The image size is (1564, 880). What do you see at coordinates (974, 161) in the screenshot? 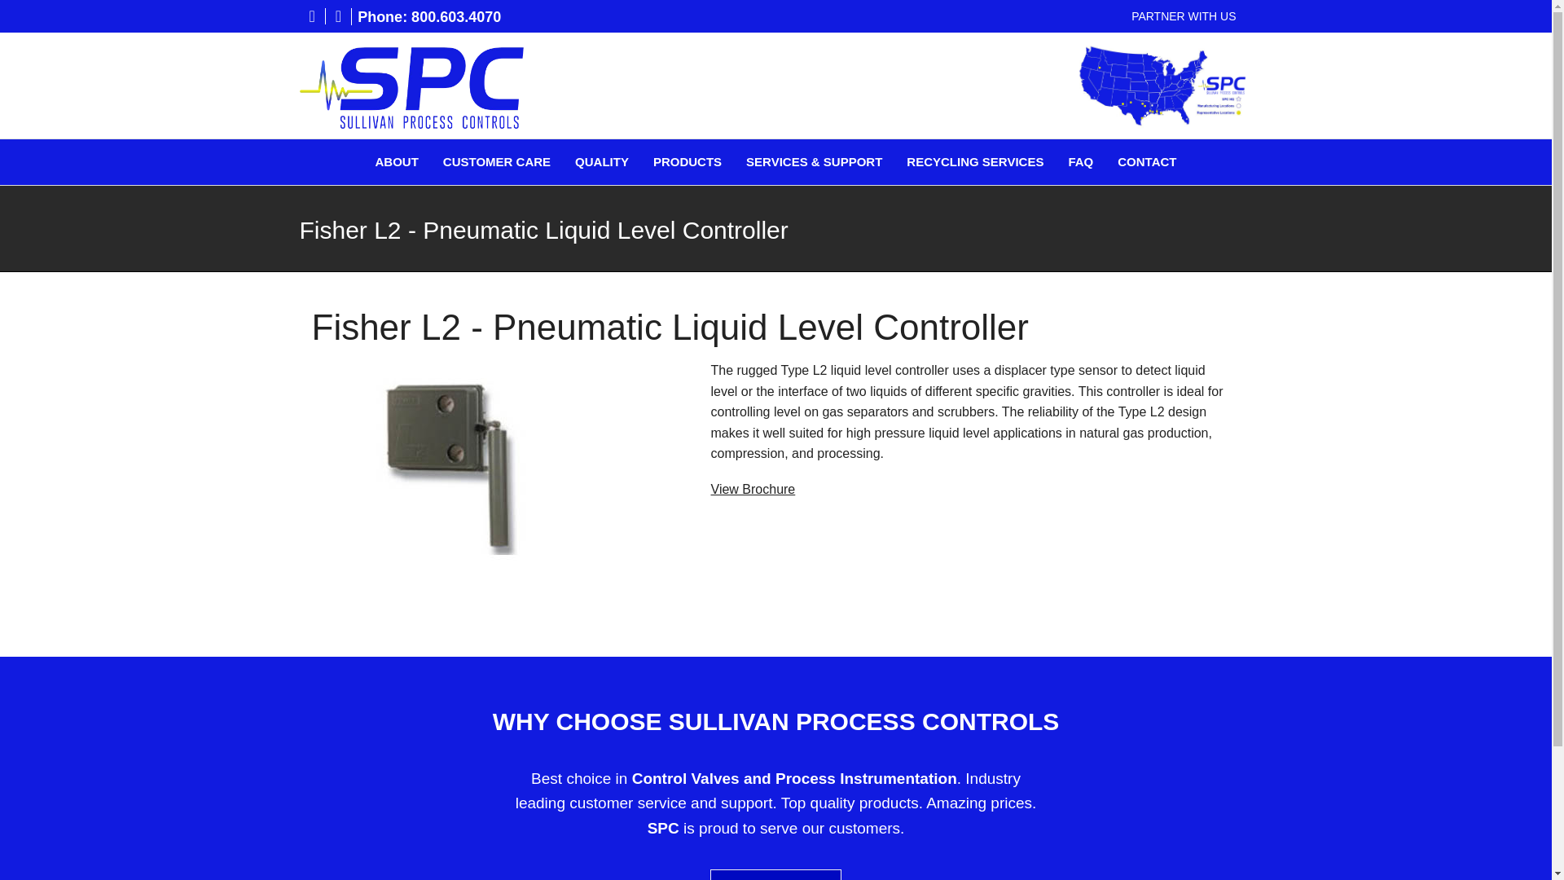
I see `RECYCLING SERVICES` at bounding box center [974, 161].